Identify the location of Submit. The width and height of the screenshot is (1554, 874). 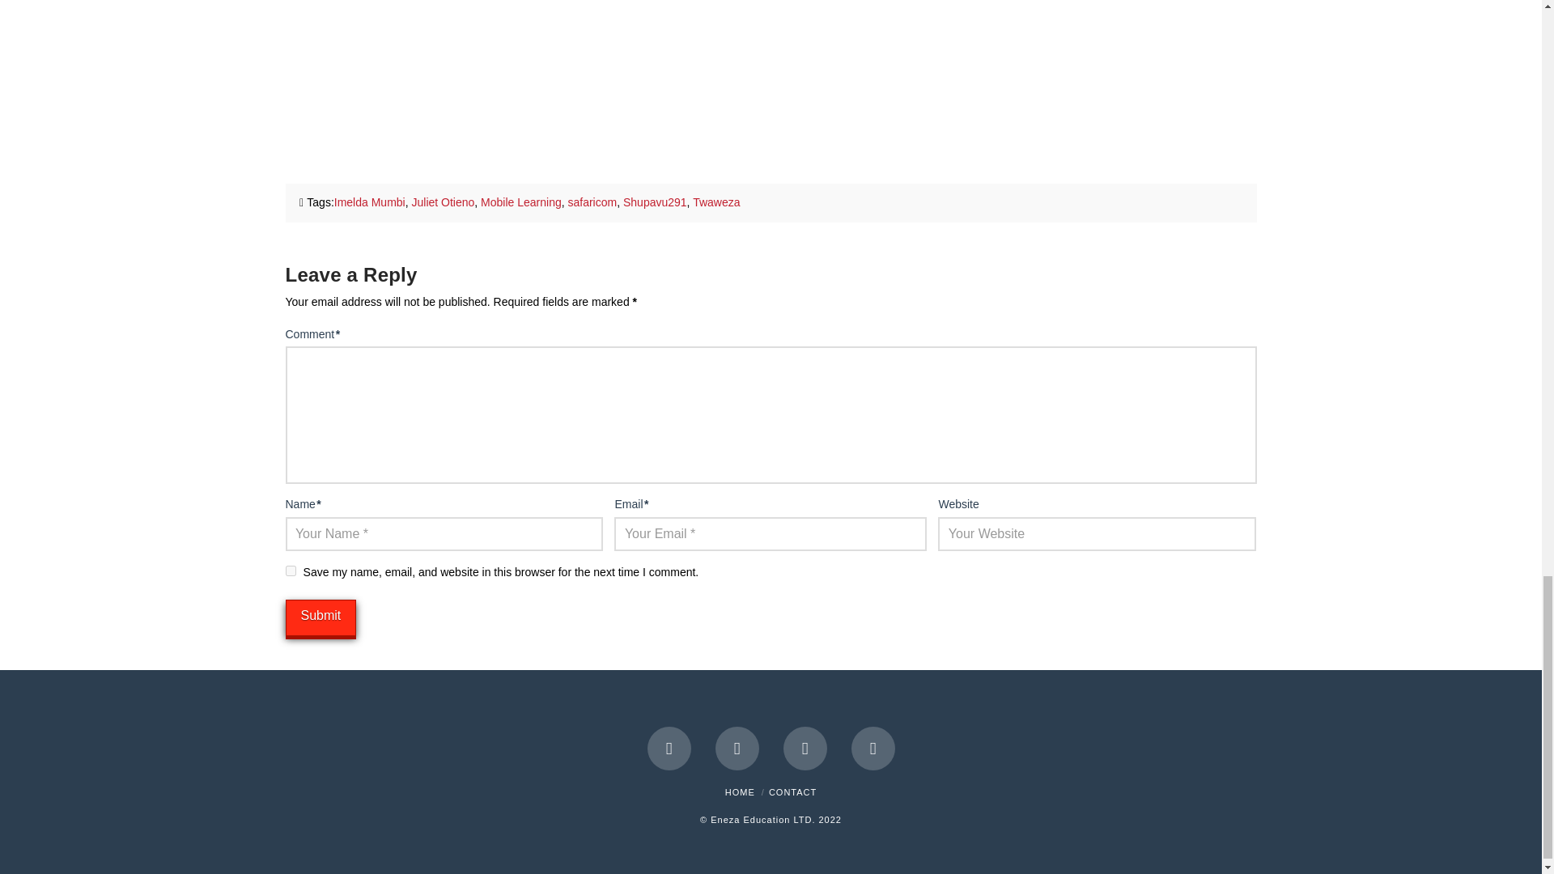
(320, 617).